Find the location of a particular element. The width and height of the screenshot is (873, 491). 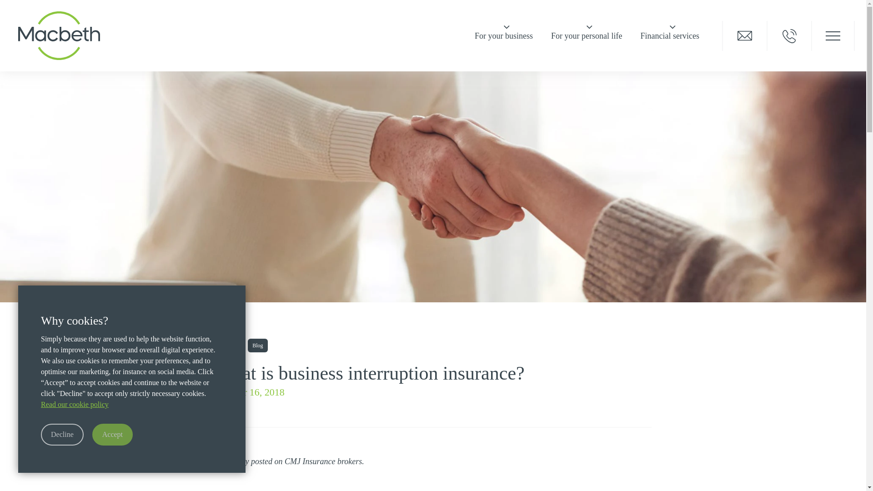

Financial services is located at coordinates (669, 35).